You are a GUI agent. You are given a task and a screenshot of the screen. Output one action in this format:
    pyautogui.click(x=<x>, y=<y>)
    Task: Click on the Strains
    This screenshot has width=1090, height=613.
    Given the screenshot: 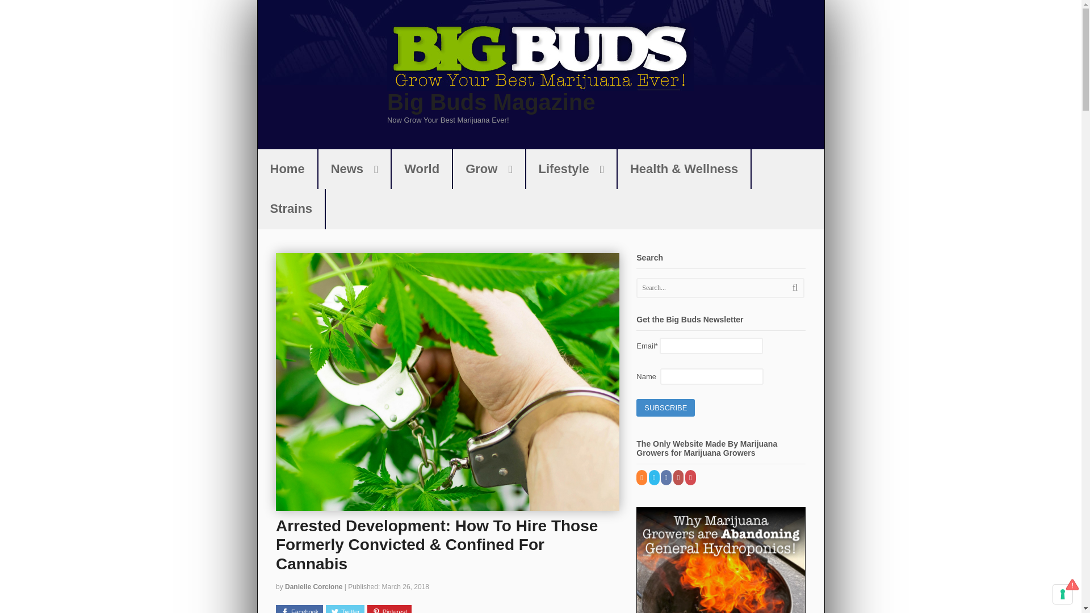 What is the action you would take?
    pyautogui.click(x=291, y=208)
    